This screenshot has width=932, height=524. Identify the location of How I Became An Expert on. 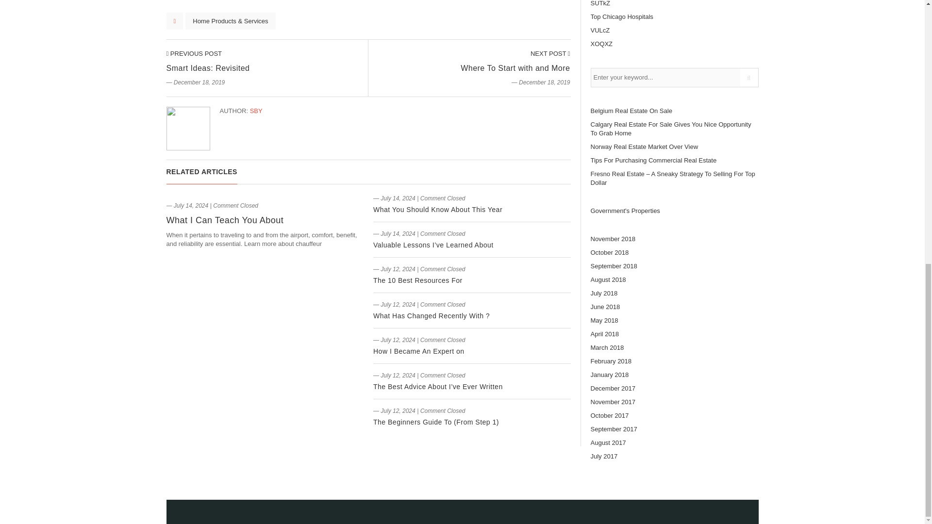
(418, 351).